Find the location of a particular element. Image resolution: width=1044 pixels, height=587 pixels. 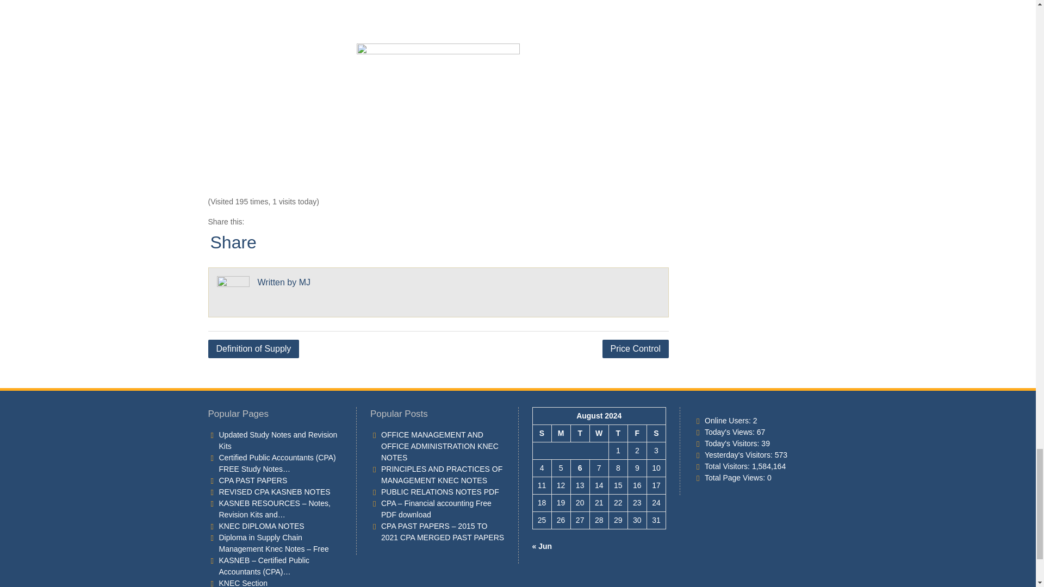

Monday is located at coordinates (560, 434).